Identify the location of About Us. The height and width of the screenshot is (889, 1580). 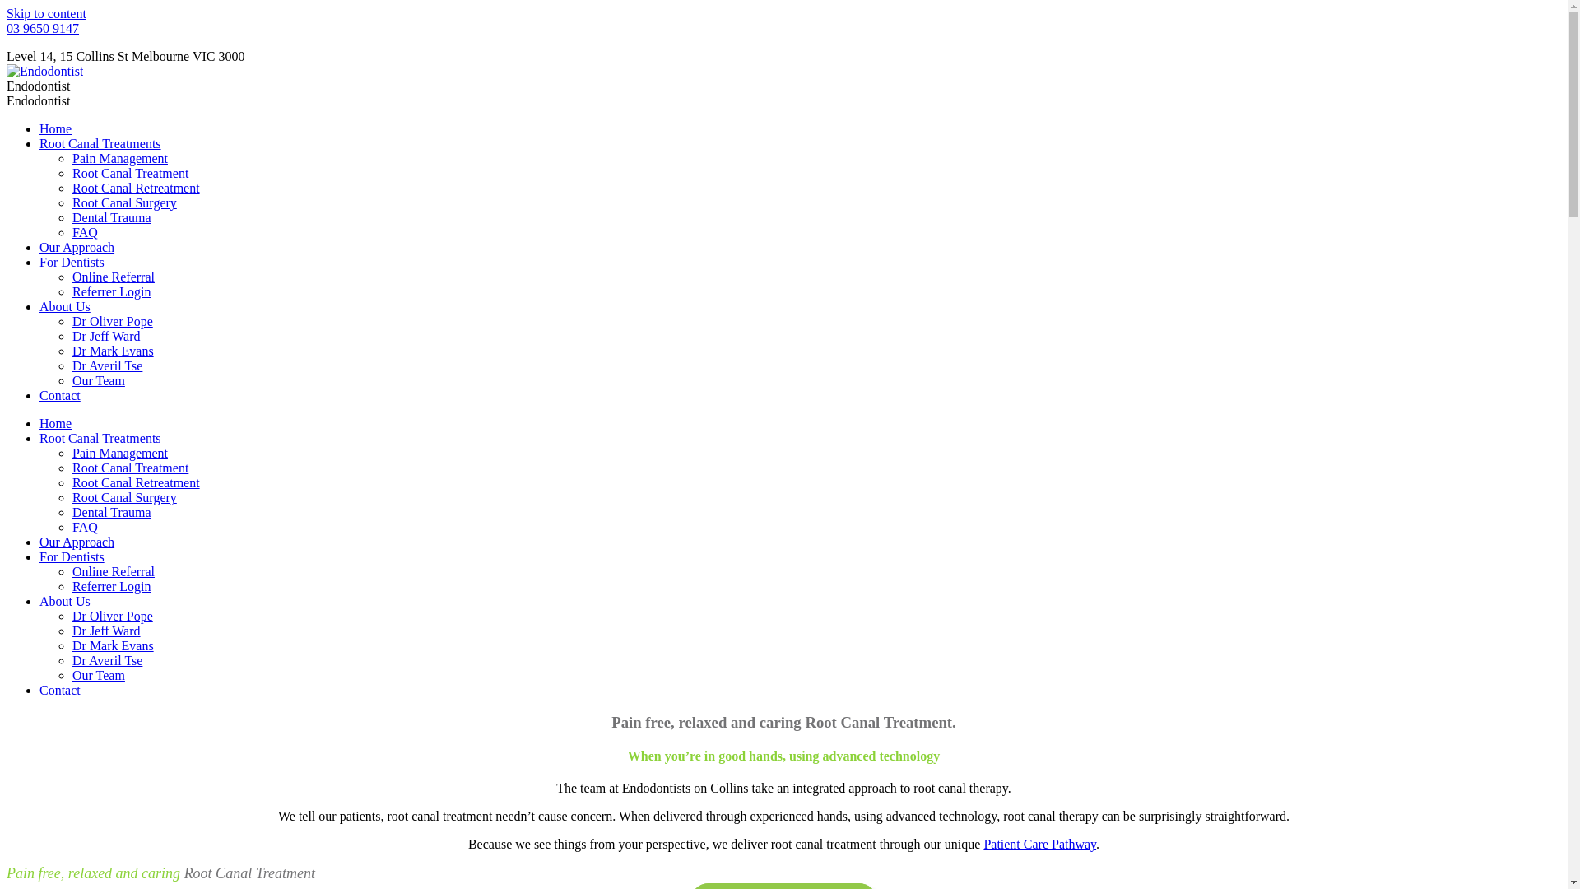
(65, 306).